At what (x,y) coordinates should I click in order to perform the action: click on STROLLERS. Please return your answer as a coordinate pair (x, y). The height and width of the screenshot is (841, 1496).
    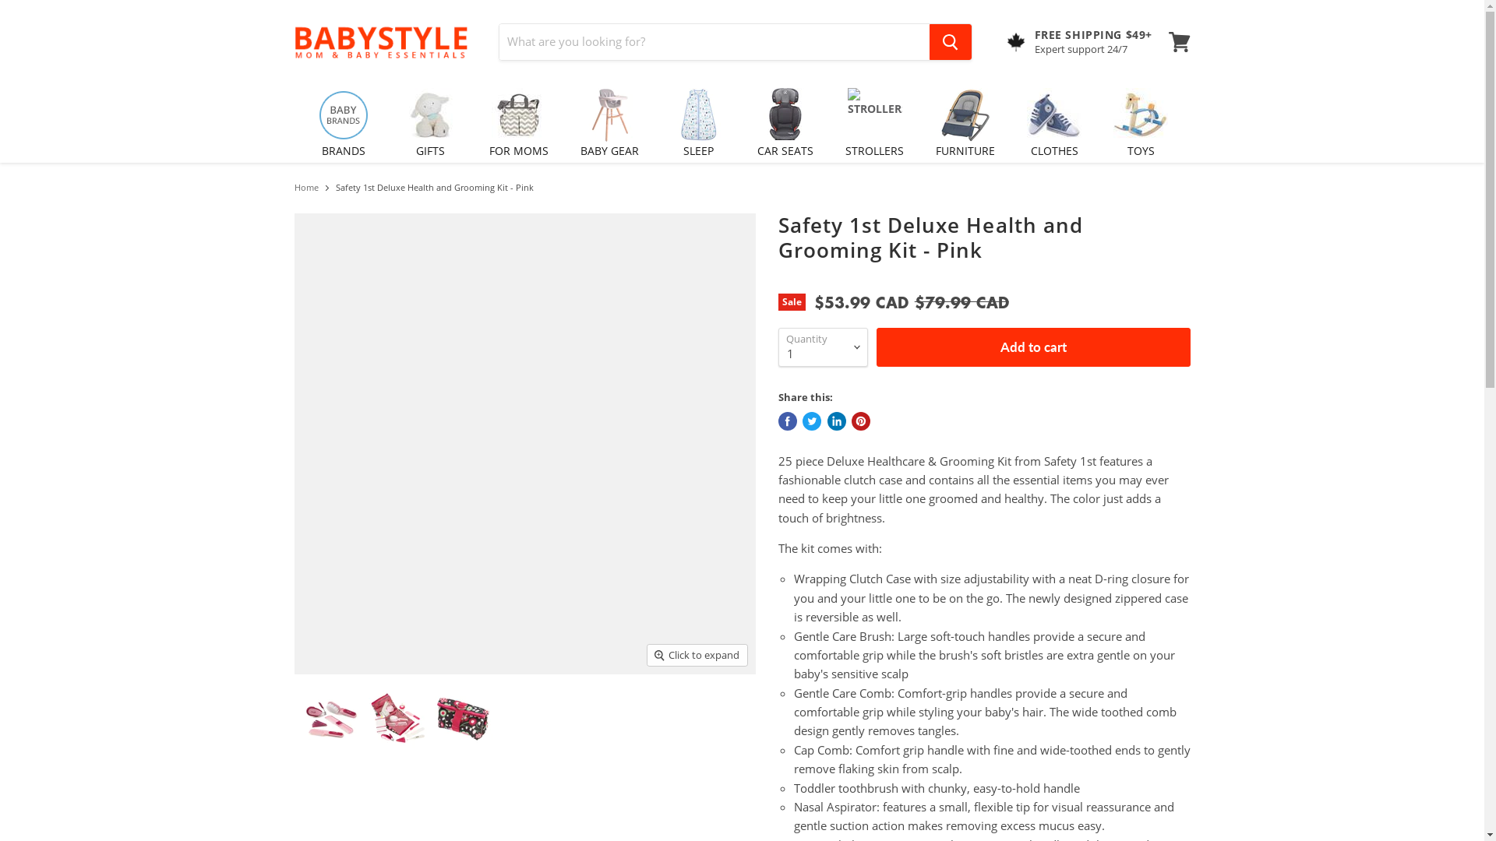
    Looking at the image, I should click on (874, 120).